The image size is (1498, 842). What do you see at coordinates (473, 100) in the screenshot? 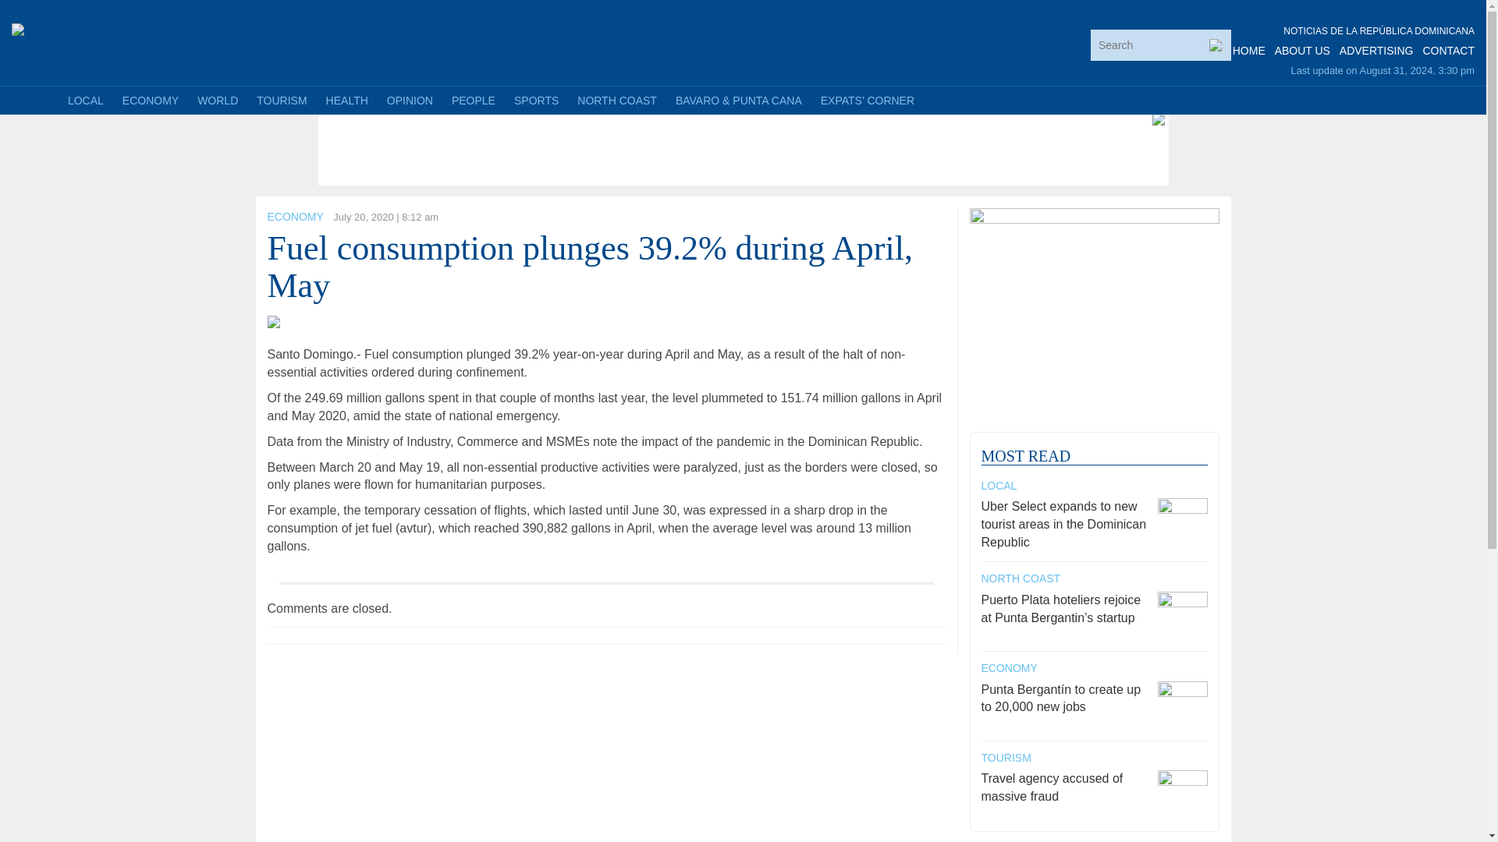
I see `PEOPLE` at bounding box center [473, 100].